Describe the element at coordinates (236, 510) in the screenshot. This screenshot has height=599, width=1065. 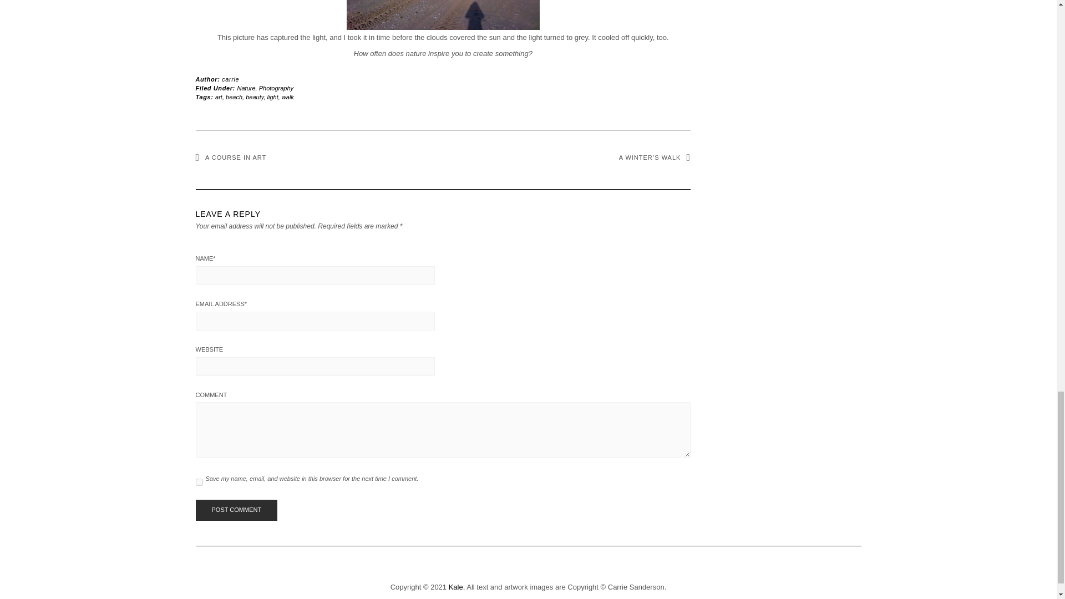
I see `Post Comment` at that location.